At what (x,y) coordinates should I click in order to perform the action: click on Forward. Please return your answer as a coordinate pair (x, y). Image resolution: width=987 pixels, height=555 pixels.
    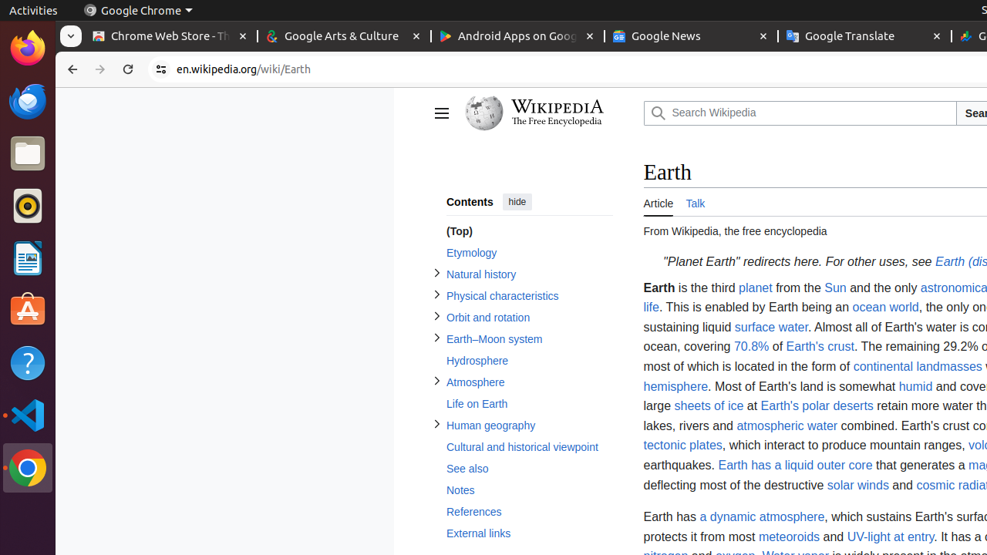
    Looking at the image, I should click on (100, 69).